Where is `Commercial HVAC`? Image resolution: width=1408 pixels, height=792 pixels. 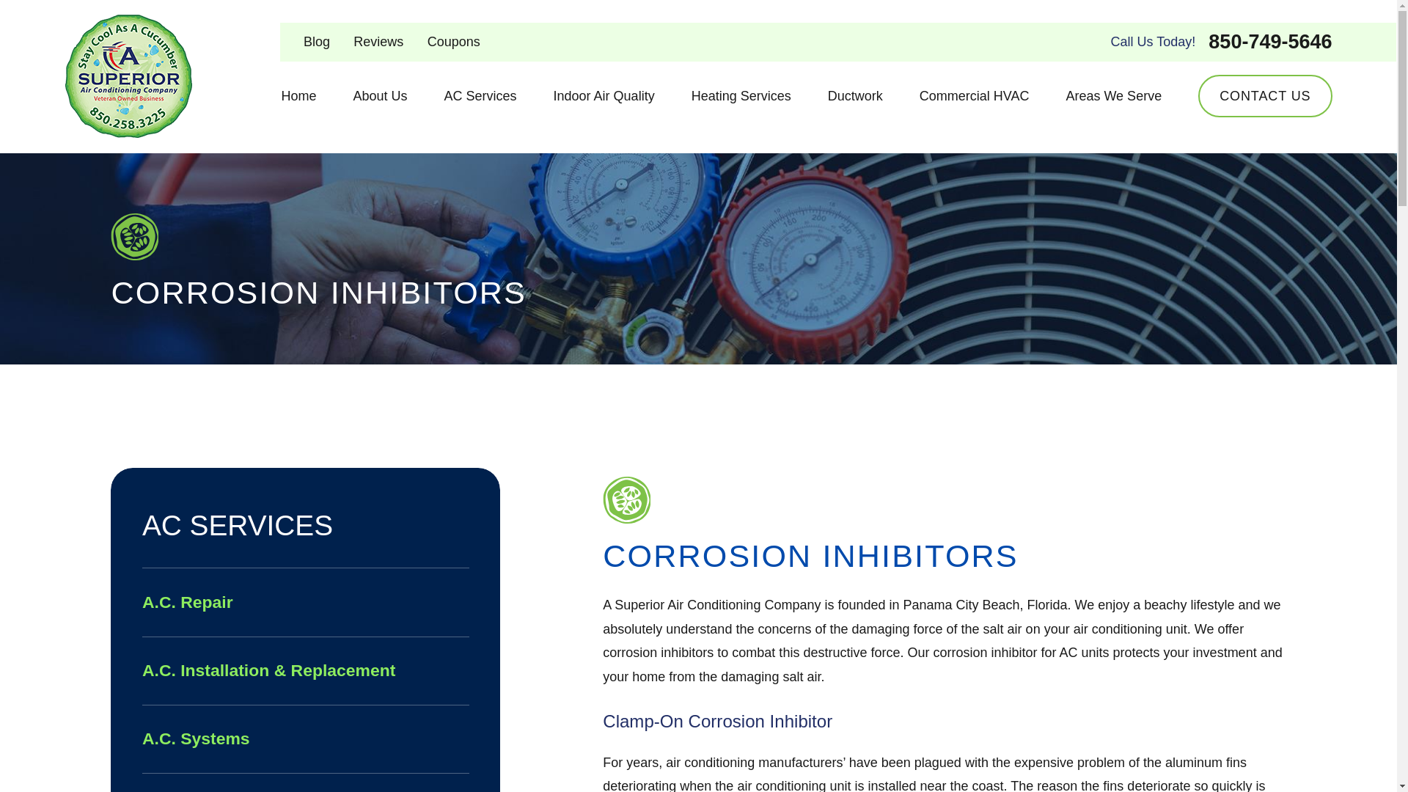
Commercial HVAC is located at coordinates (974, 95).